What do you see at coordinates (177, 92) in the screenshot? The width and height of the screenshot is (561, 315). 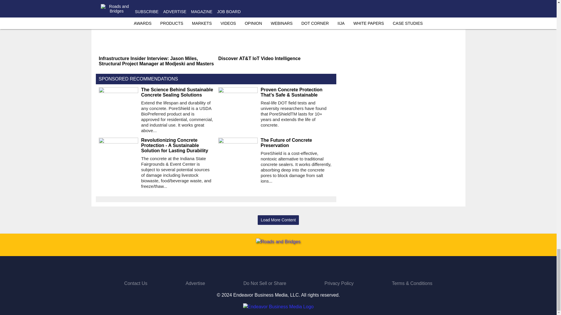 I see `The Science Behind Sustainable Concrete Sealing Solutions` at bounding box center [177, 92].